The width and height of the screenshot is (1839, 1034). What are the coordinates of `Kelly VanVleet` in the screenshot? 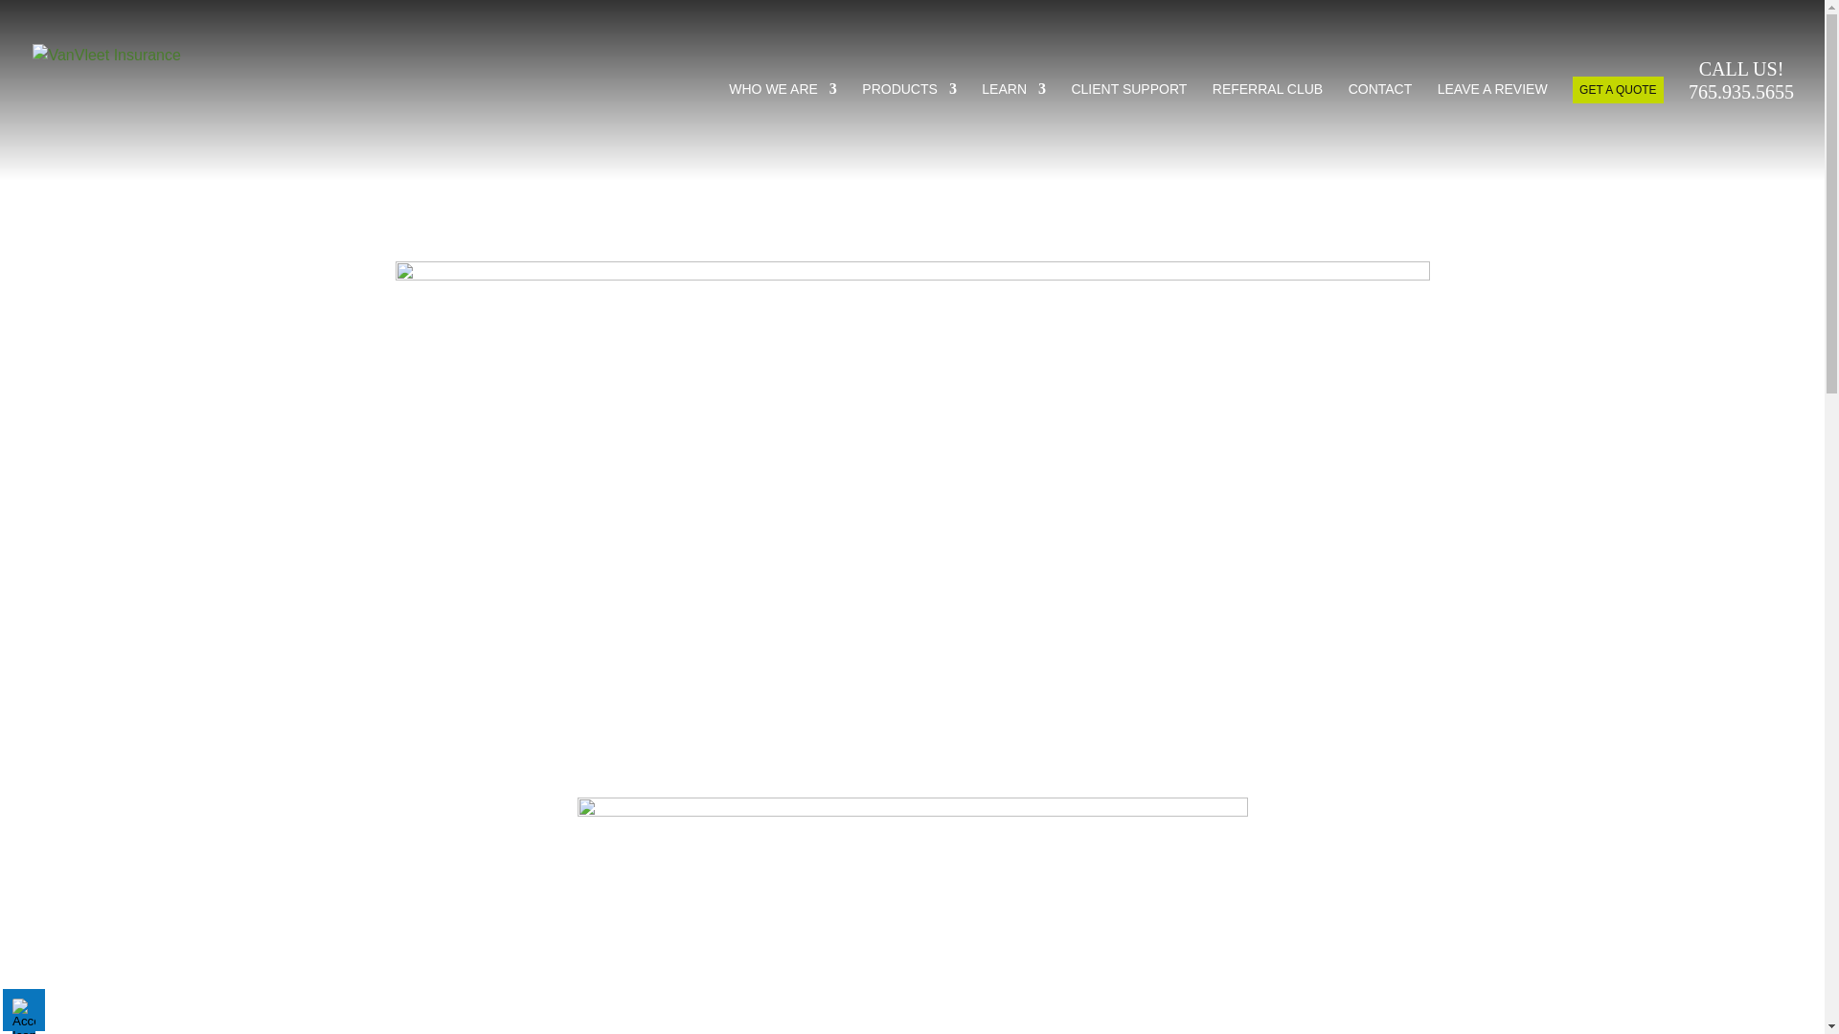 It's located at (872, 193).